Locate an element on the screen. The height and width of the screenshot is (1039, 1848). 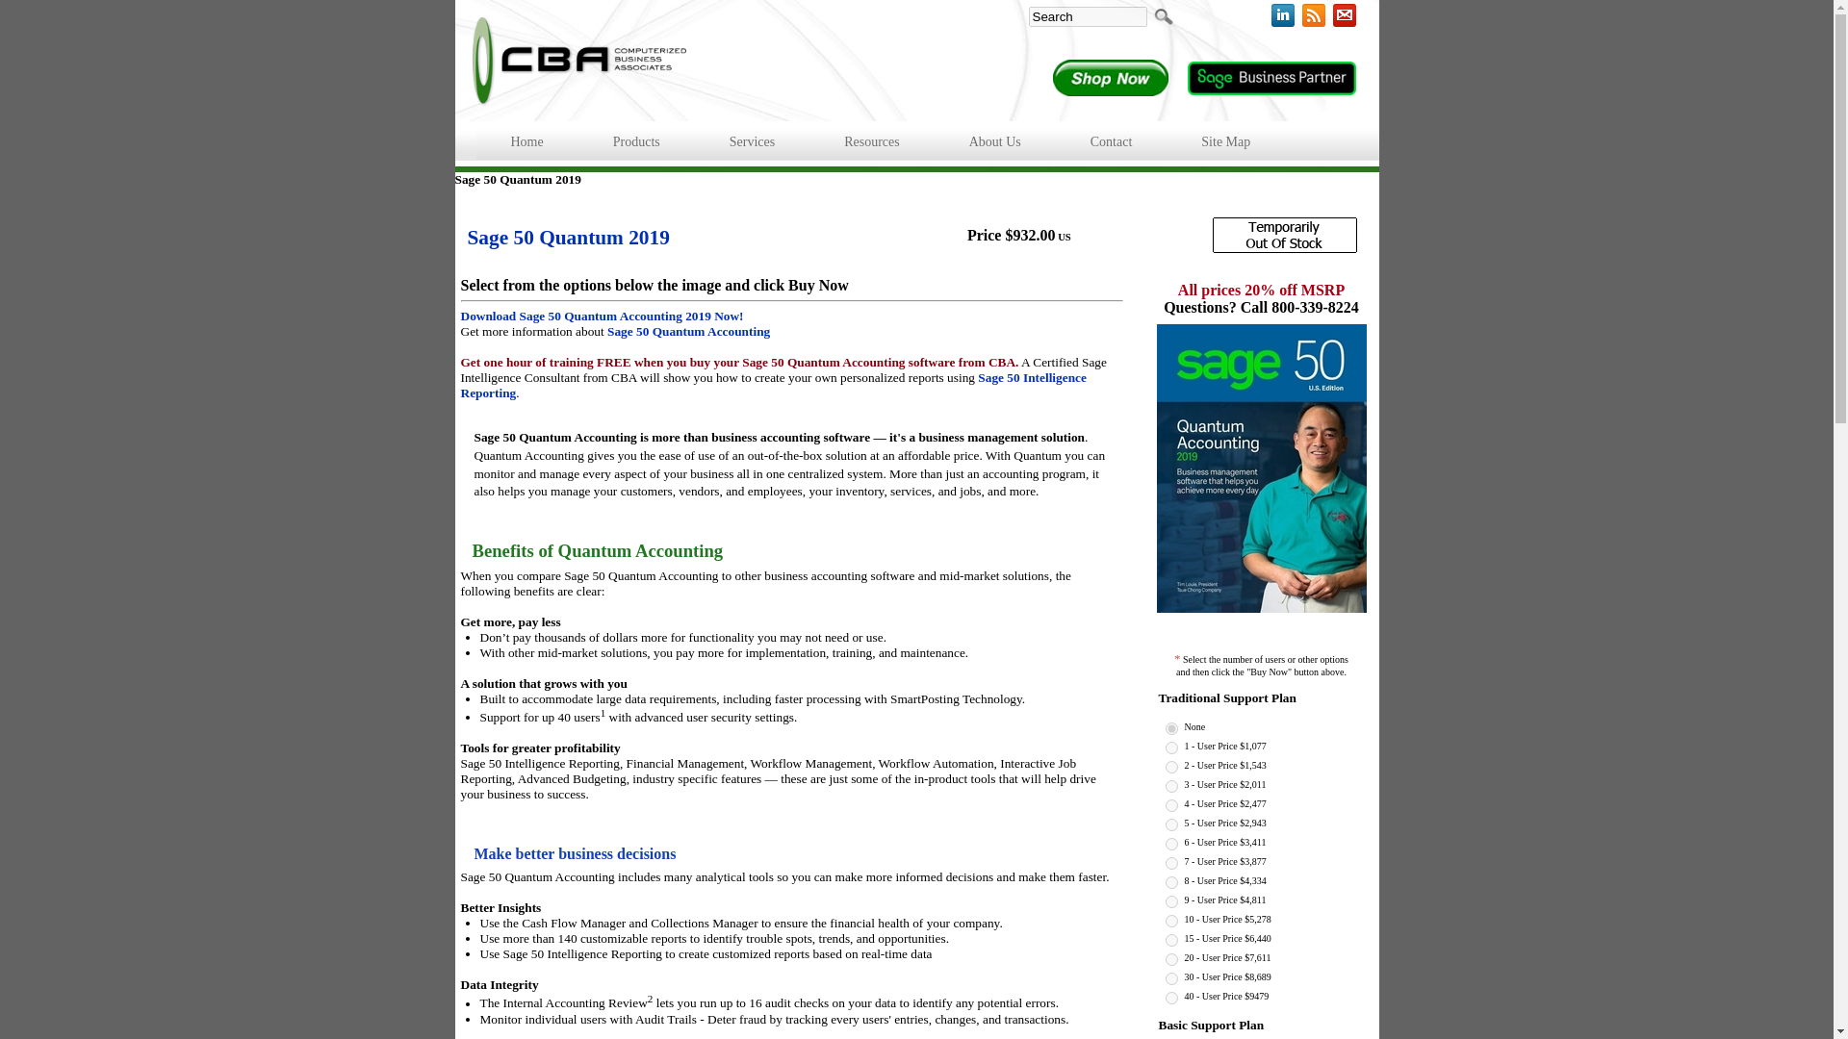
9 is located at coordinates (1170, 883).